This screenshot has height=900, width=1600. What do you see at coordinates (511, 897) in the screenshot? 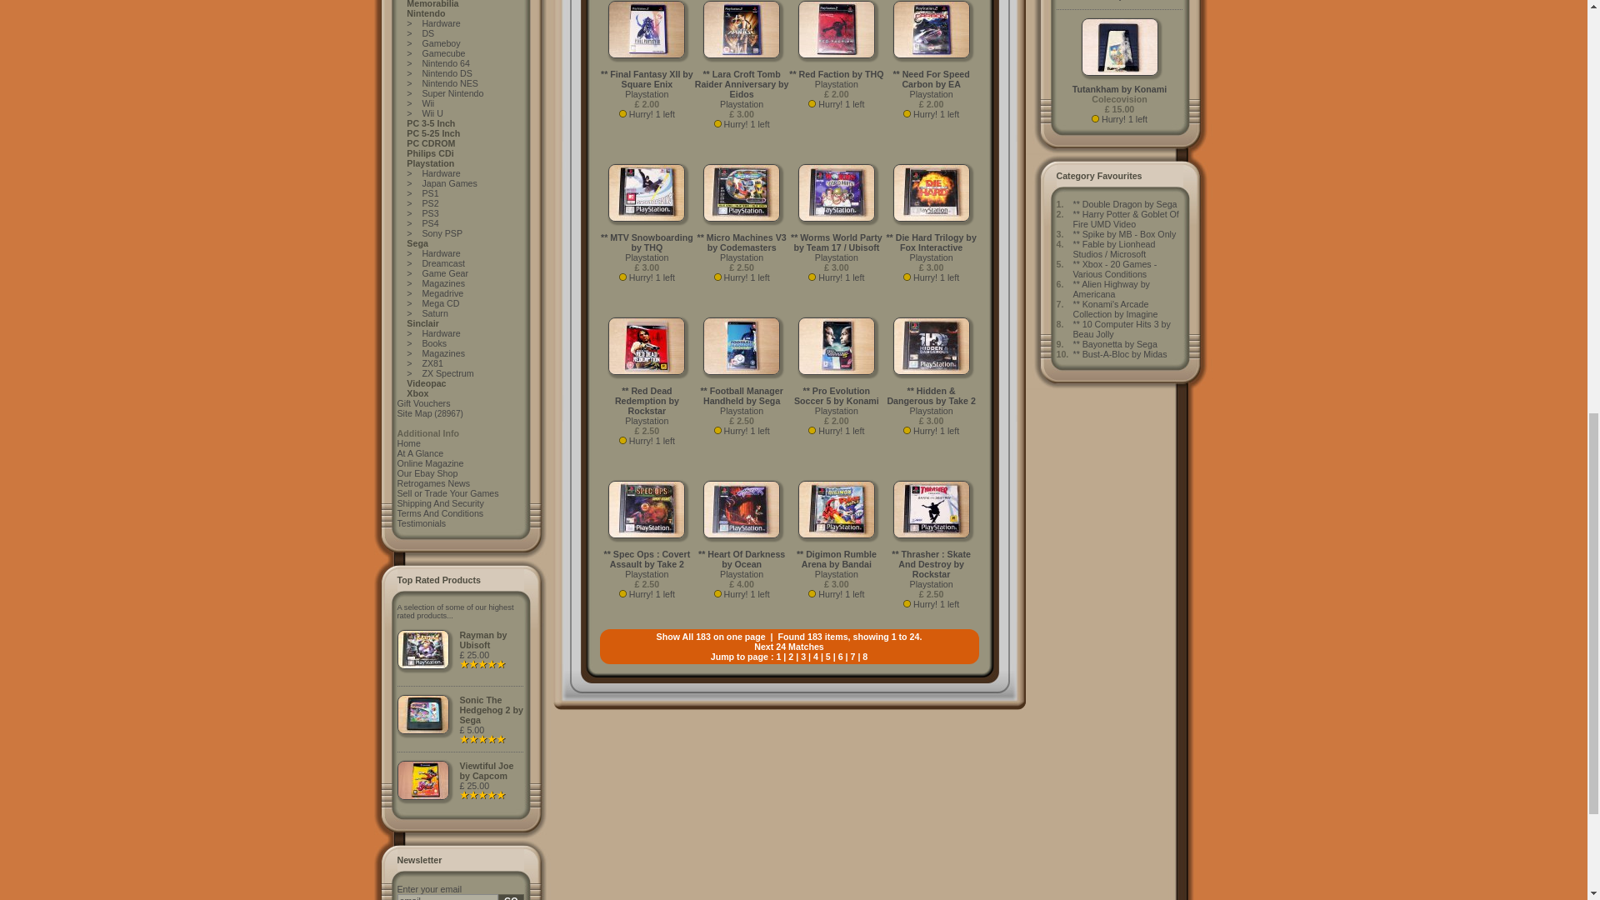
I see `GO` at bounding box center [511, 897].